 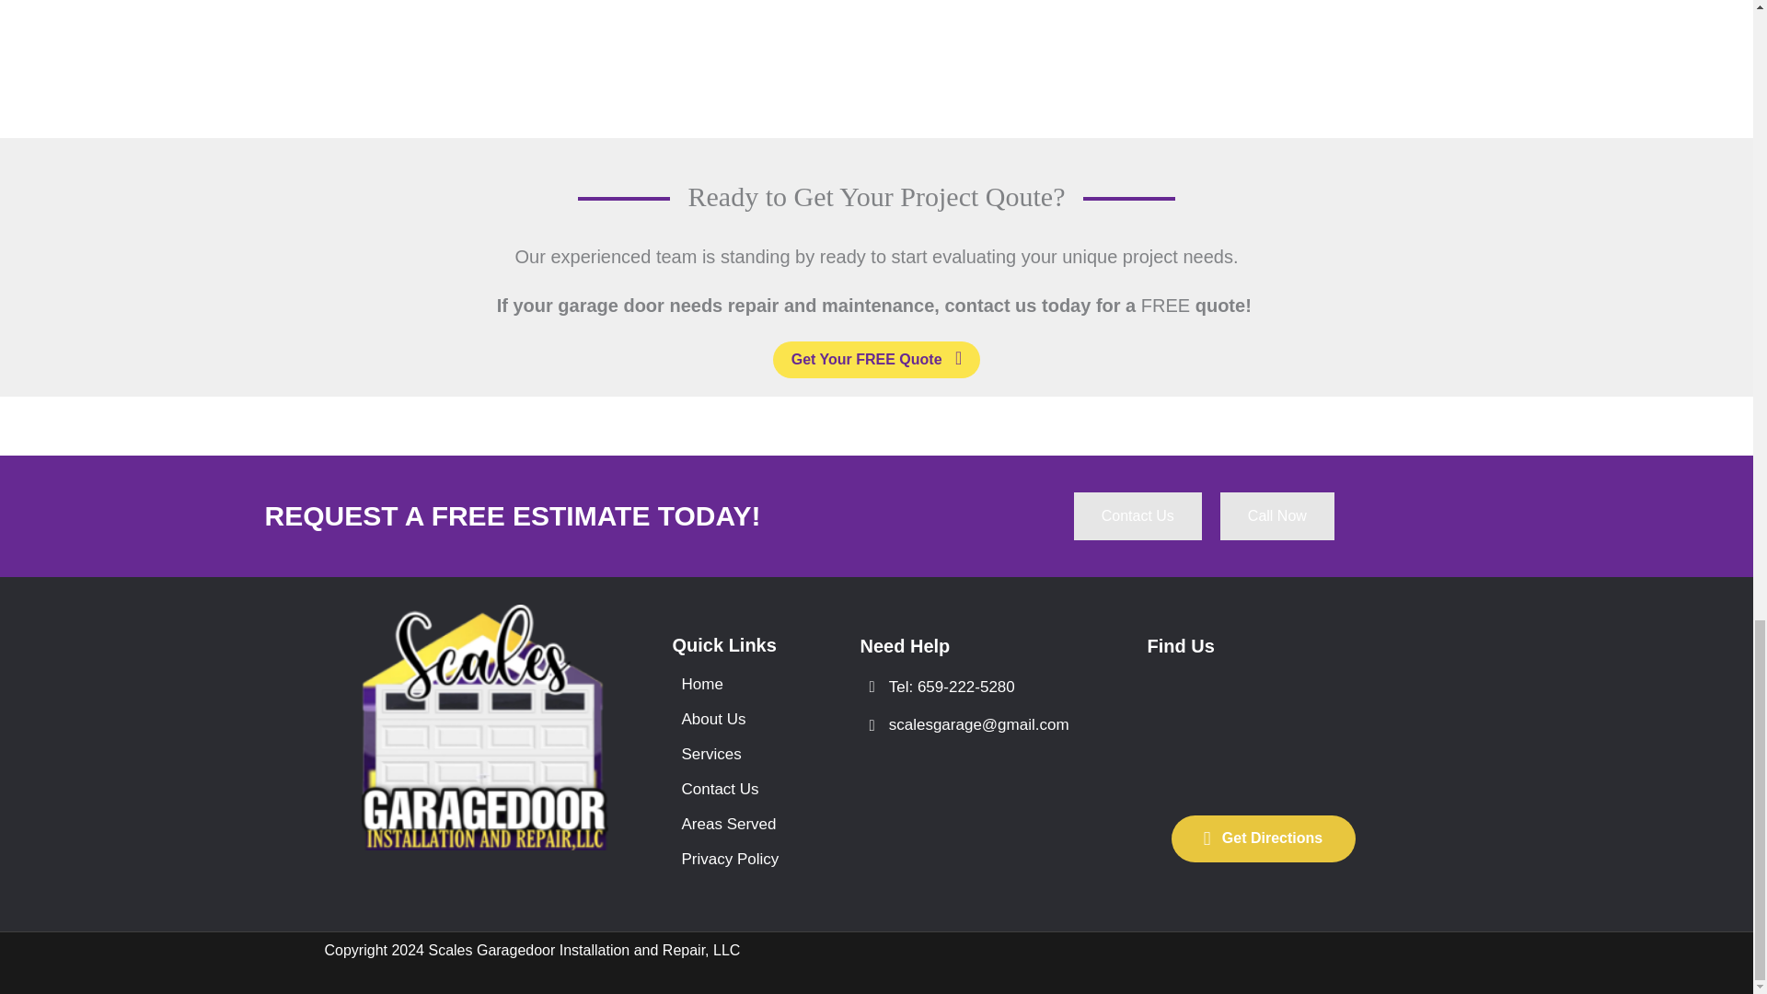 I want to click on Call Now, so click(x=1277, y=515).